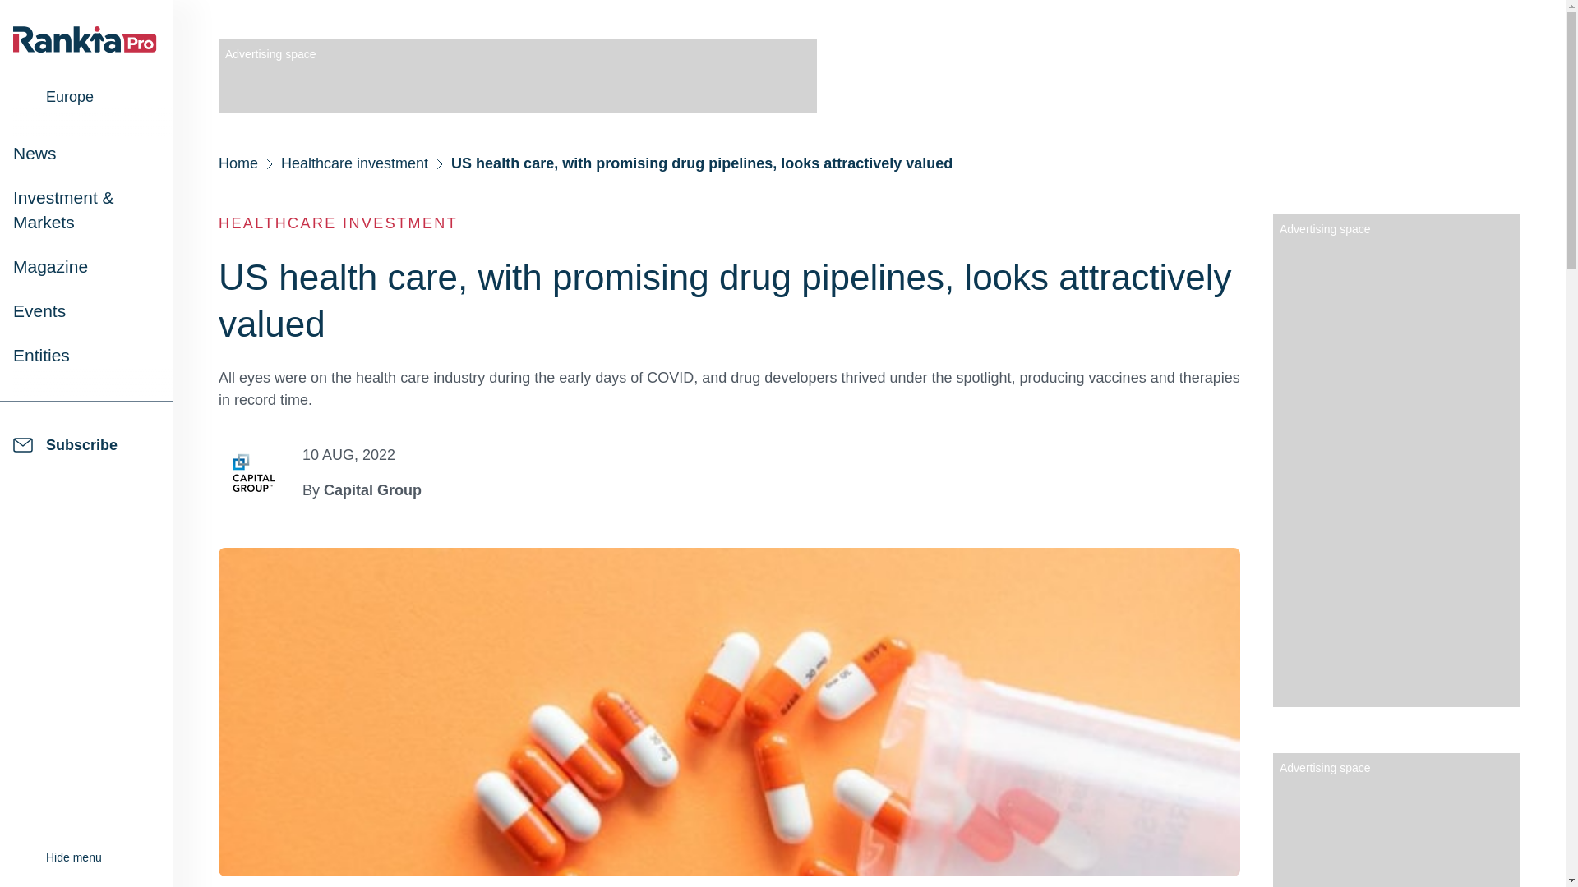  I want to click on Capital Group, so click(371, 489).